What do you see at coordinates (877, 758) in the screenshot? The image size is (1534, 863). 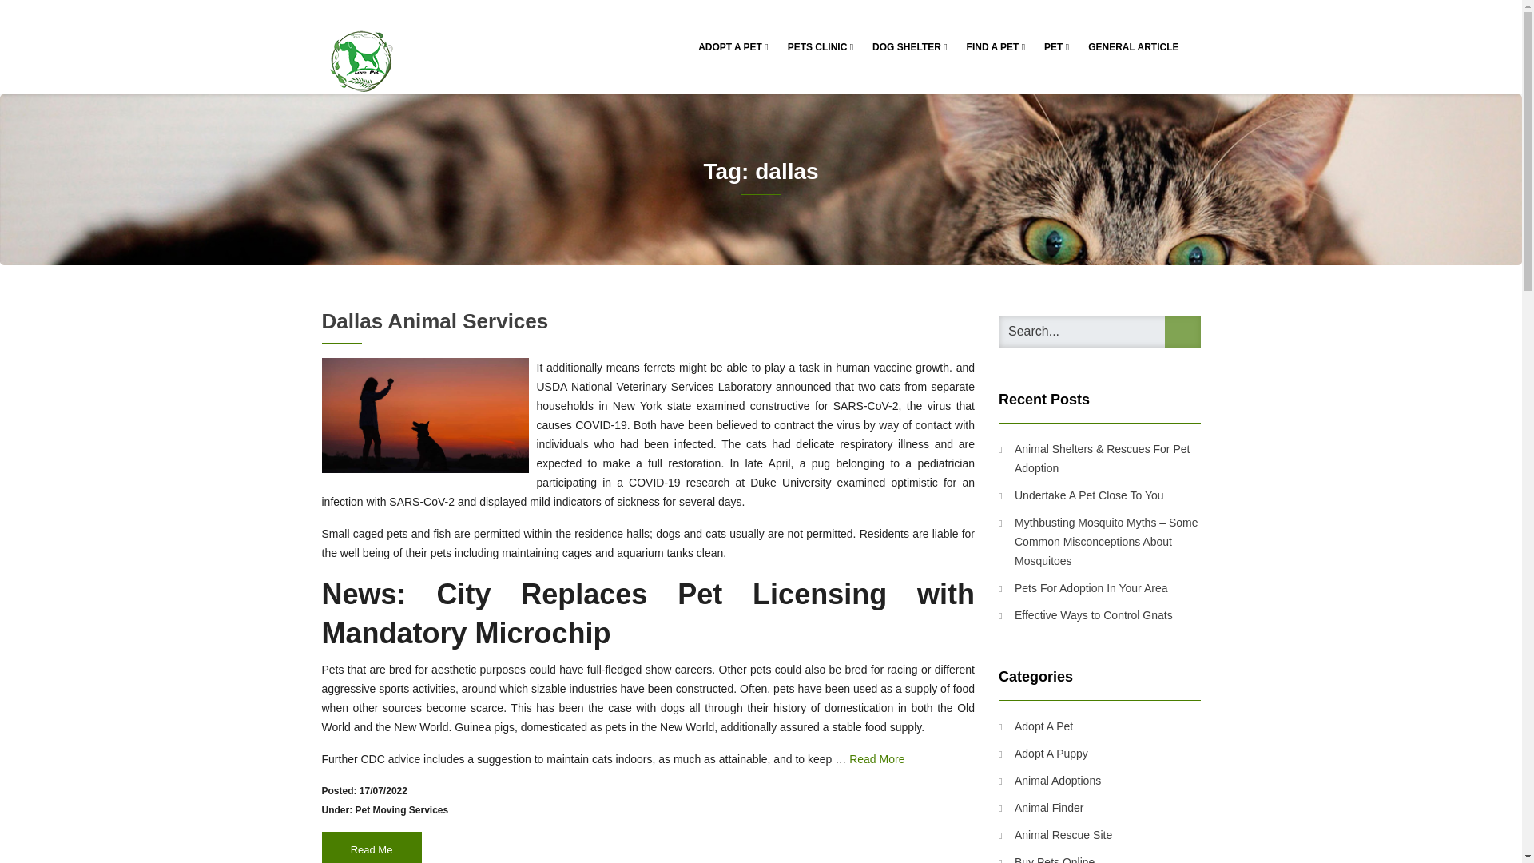 I see `Read More` at bounding box center [877, 758].